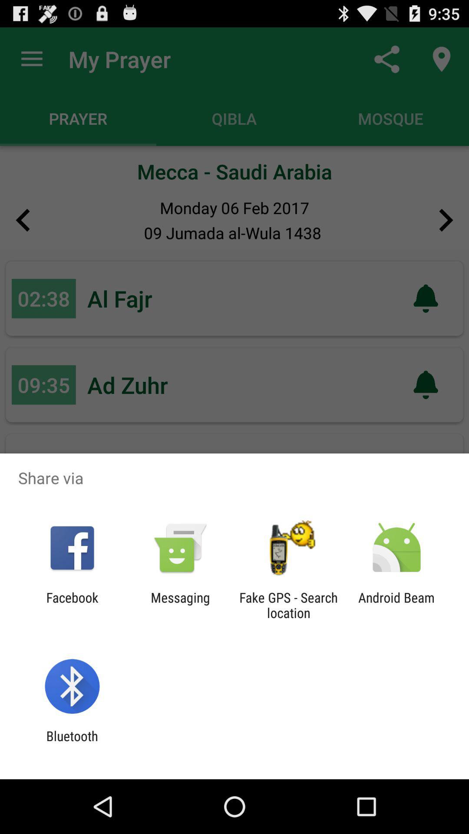  Describe the element at coordinates (288, 605) in the screenshot. I see `turn off item to the left of android beam app` at that location.